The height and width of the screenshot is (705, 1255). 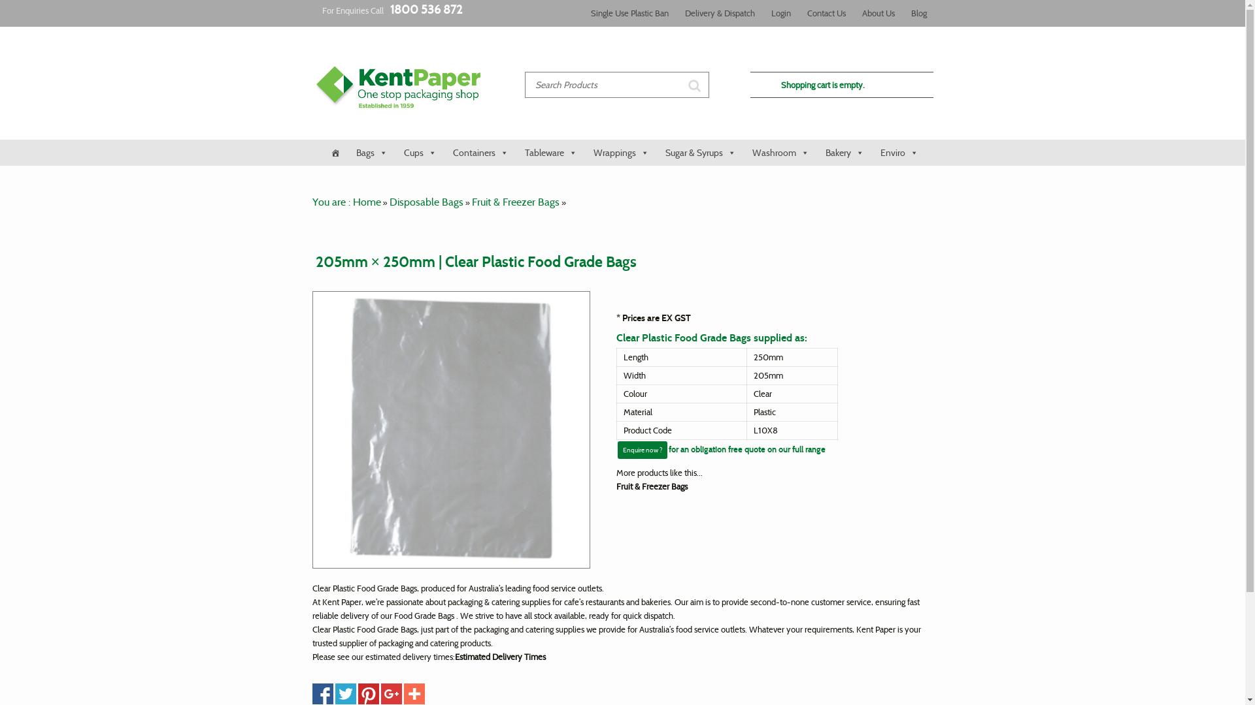 What do you see at coordinates (426, 202) in the screenshot?
I see `Disposable Bags` at bounding box center [426, 202].